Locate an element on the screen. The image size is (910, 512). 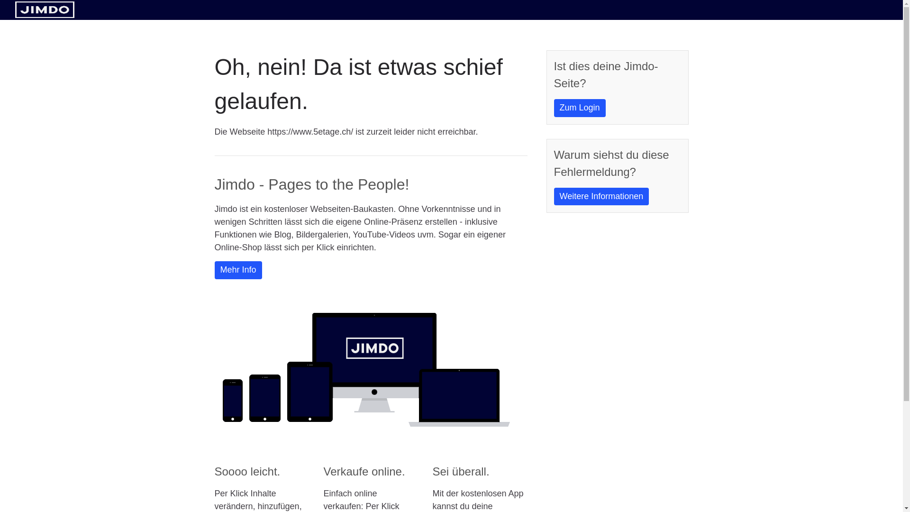
Zum Login is located at coordinates (579, 108).